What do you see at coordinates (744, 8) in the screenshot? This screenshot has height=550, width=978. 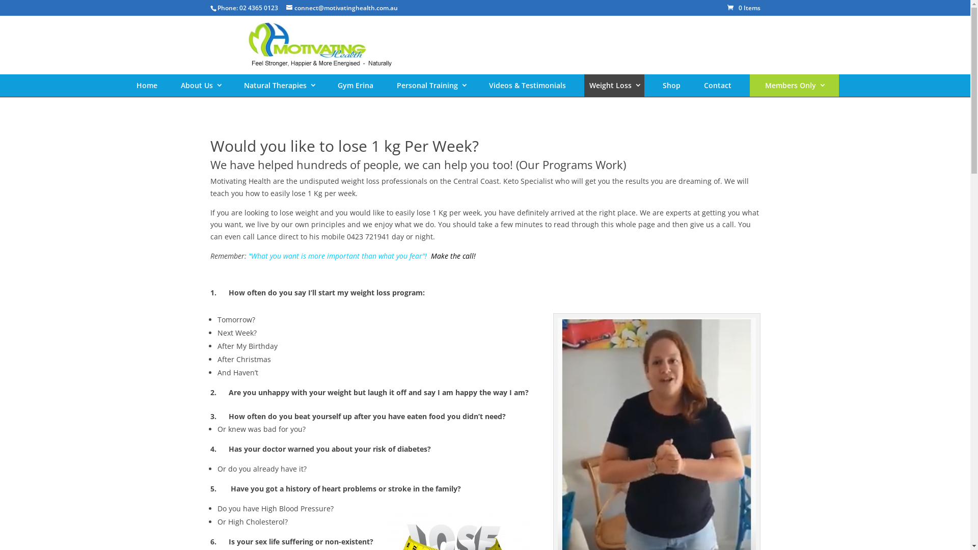 I see `0 Items` at bounding box center [744, 8].